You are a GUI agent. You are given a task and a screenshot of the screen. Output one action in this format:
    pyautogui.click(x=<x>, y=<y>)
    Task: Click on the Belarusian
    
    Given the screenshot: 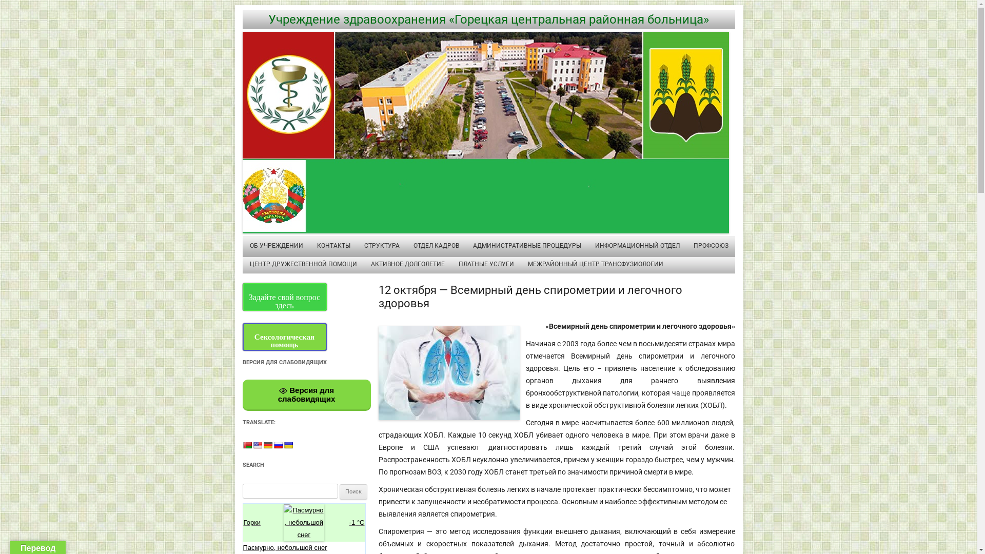 What is the action you would take?
    pyautogui.click(x=246, y=445)
    